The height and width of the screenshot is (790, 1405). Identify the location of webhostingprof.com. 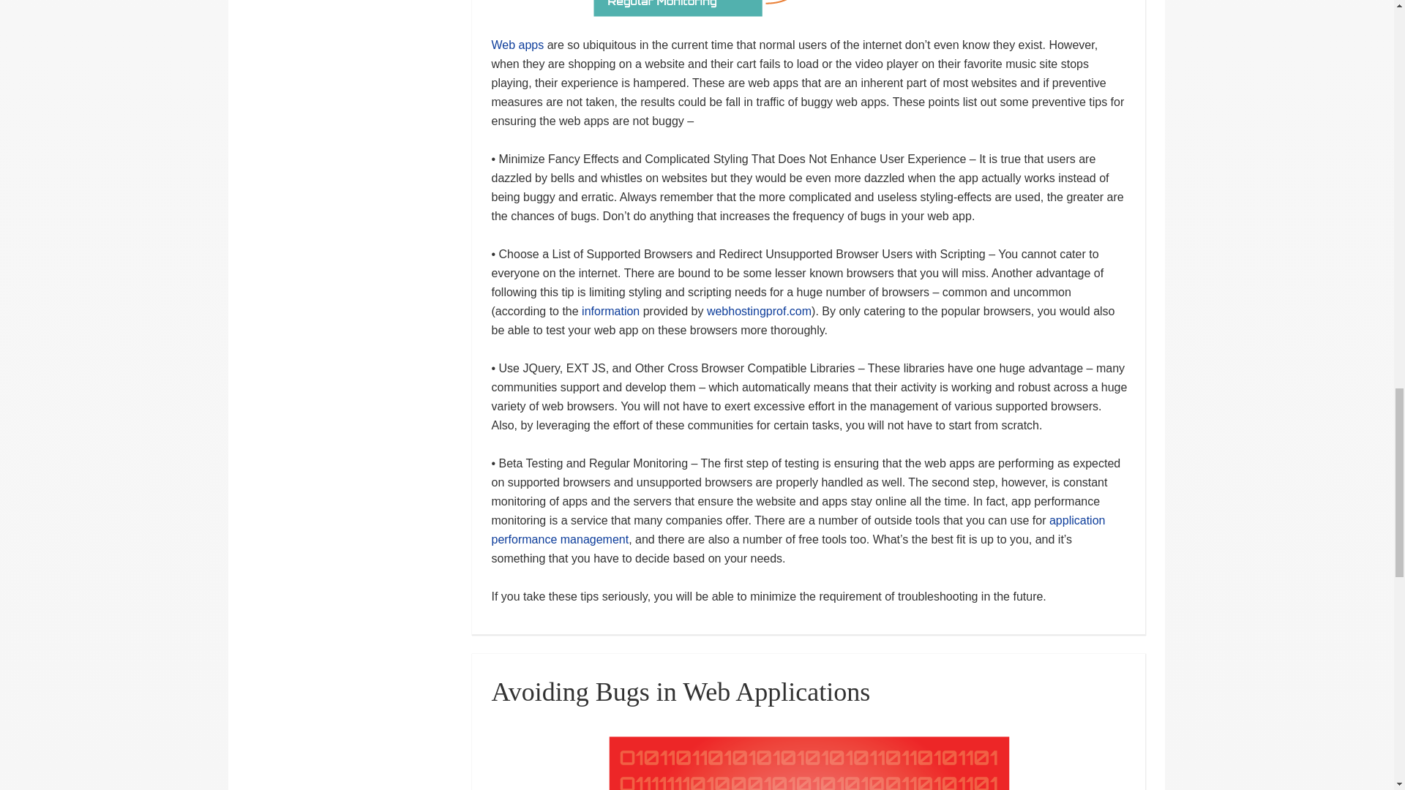
(759, 311).